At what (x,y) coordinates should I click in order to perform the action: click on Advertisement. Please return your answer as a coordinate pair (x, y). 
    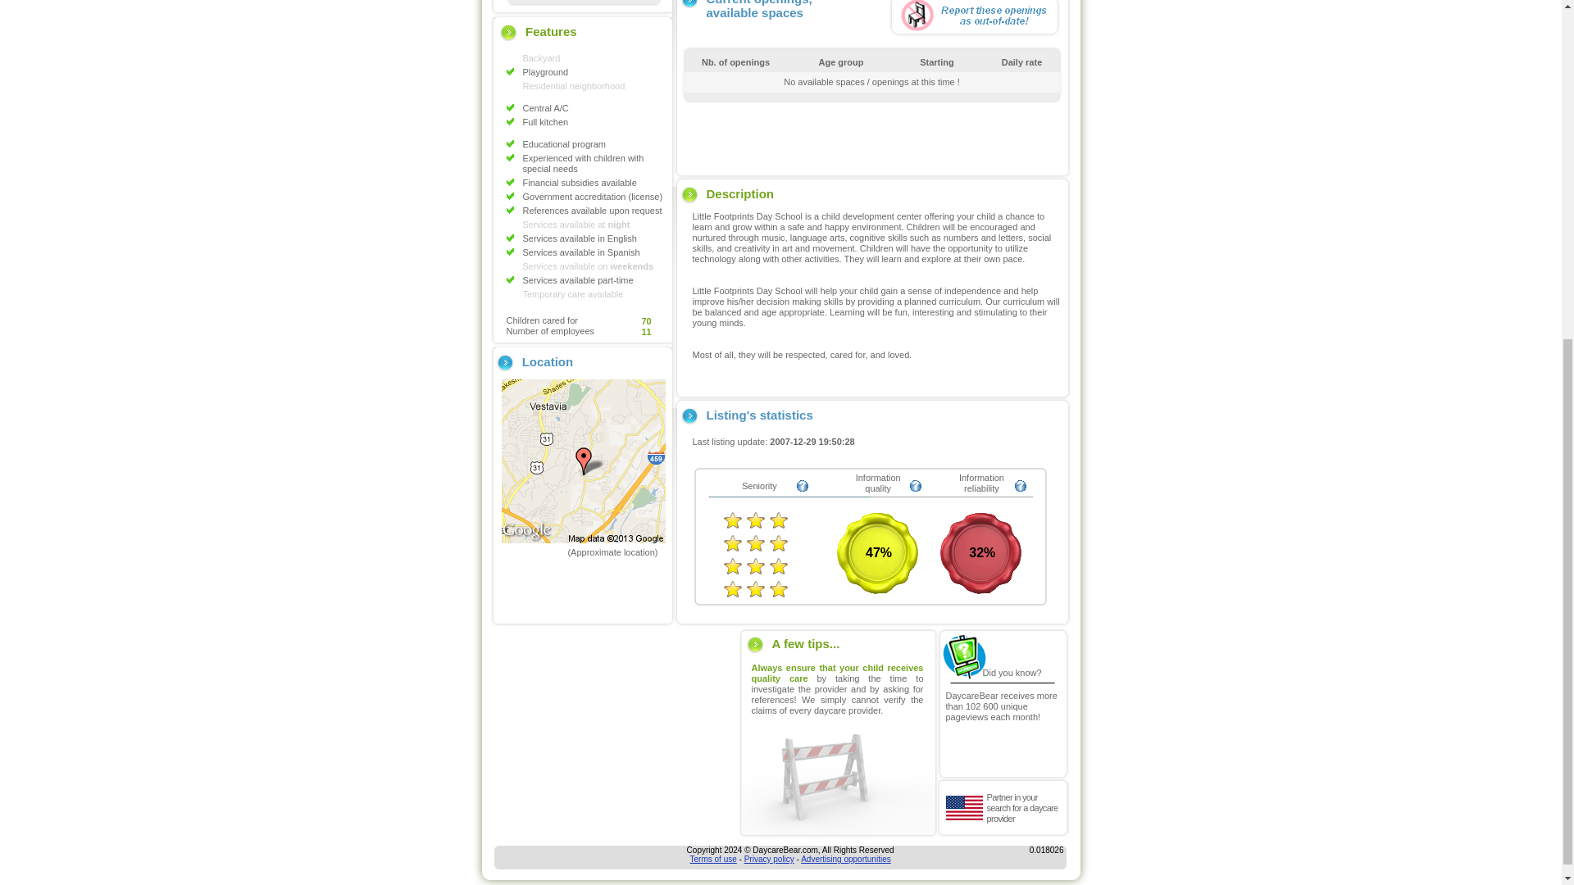
    Looking at the image, I should click on (871, 136).